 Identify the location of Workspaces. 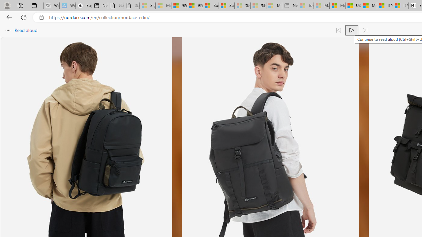
(20, 5).